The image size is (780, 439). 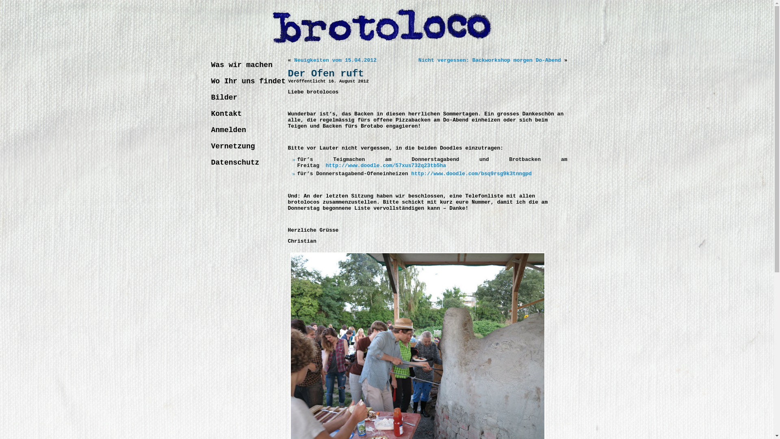 I want to click on Neuigkeiten vom 15.04.2012, so click(x=336, y=60).